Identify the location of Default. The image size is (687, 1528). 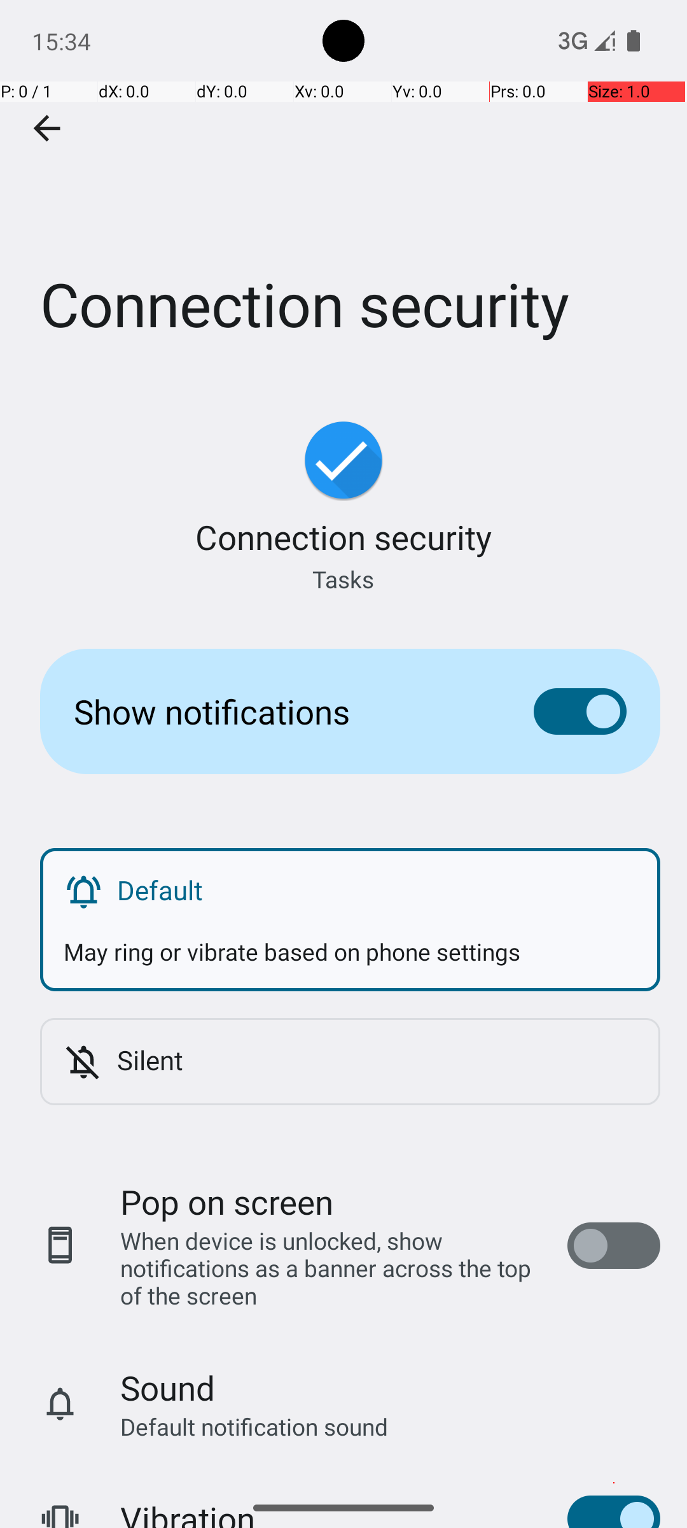
(377, 890).